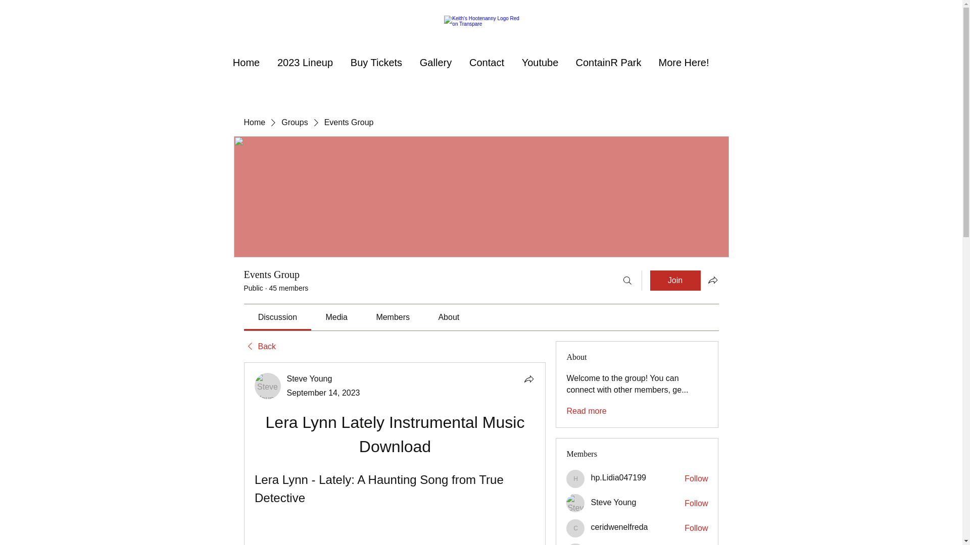  What do you see at coordinates (608, 63) in the screenshot?
I see `ContainR Park` at bounding box center [608, 63].